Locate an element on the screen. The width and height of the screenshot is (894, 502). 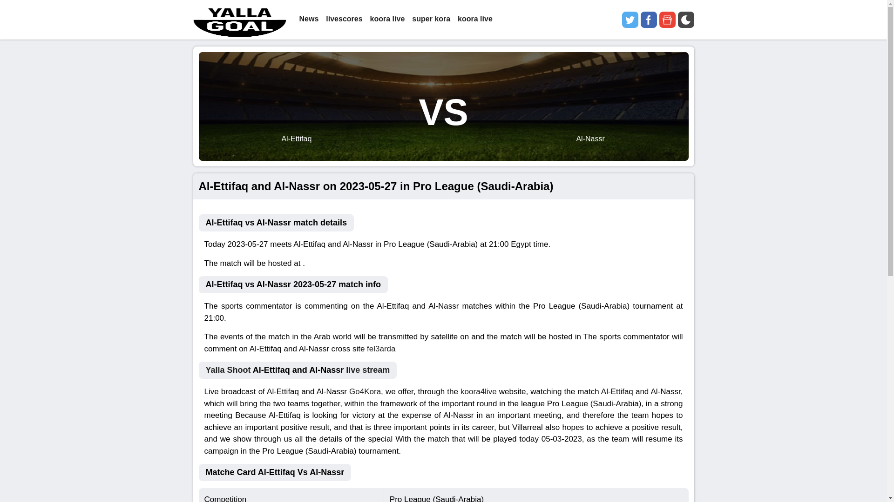
koora live is located at coordinates (387, 20).